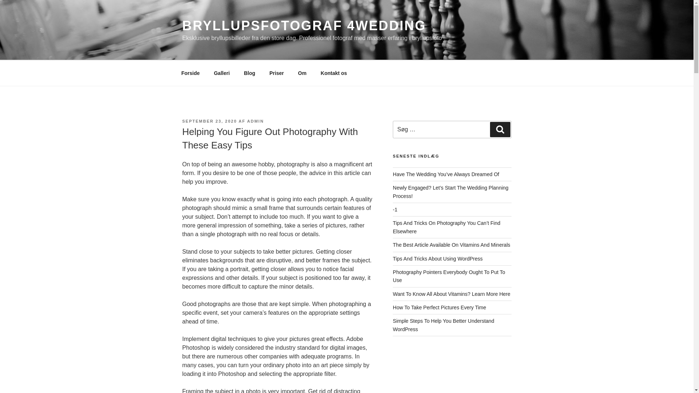 This screenshot has height=393, width=699. Describe the element at coordinates (438, 258) in the screenshot. I see `Tips And Tricks About Using WordPress` at that location.